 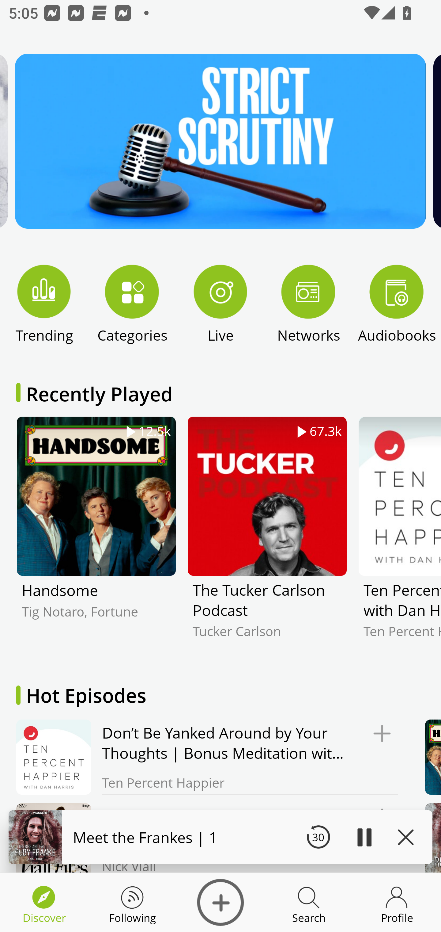 I want to click on Play, so click(x=364, y=837).